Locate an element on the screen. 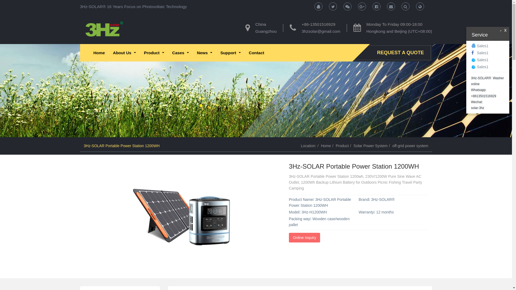 The height and width of the screenshot is (290, 516). Solar Power System is located at coordinates (370, 146).